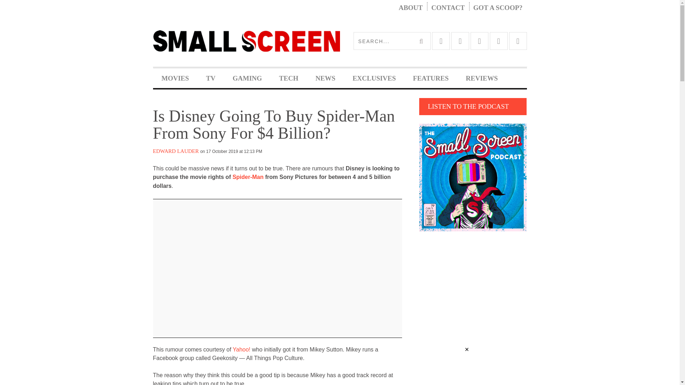  What do you see at coordinates (448, 8) in the screenshot?
I see `CONTACT` at bounding box center [448, 8].